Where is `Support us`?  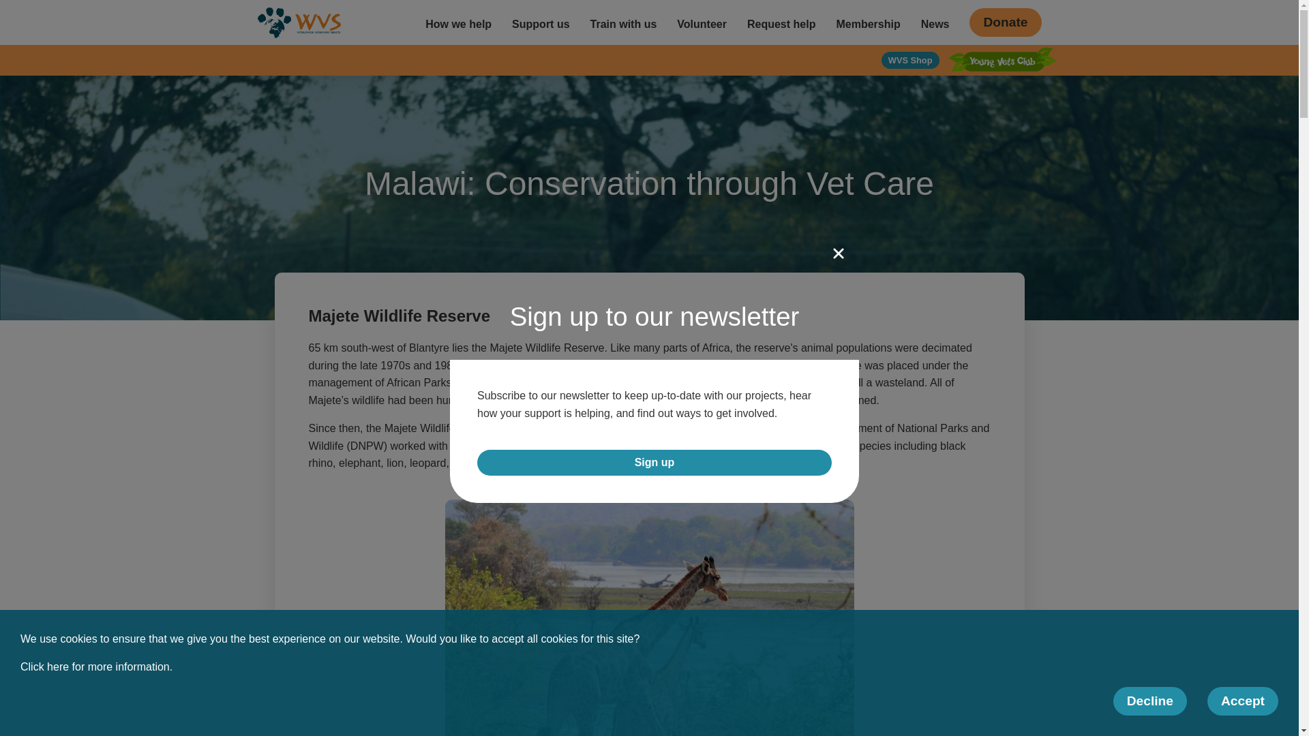 Support us is located at coordinates (540, 22).